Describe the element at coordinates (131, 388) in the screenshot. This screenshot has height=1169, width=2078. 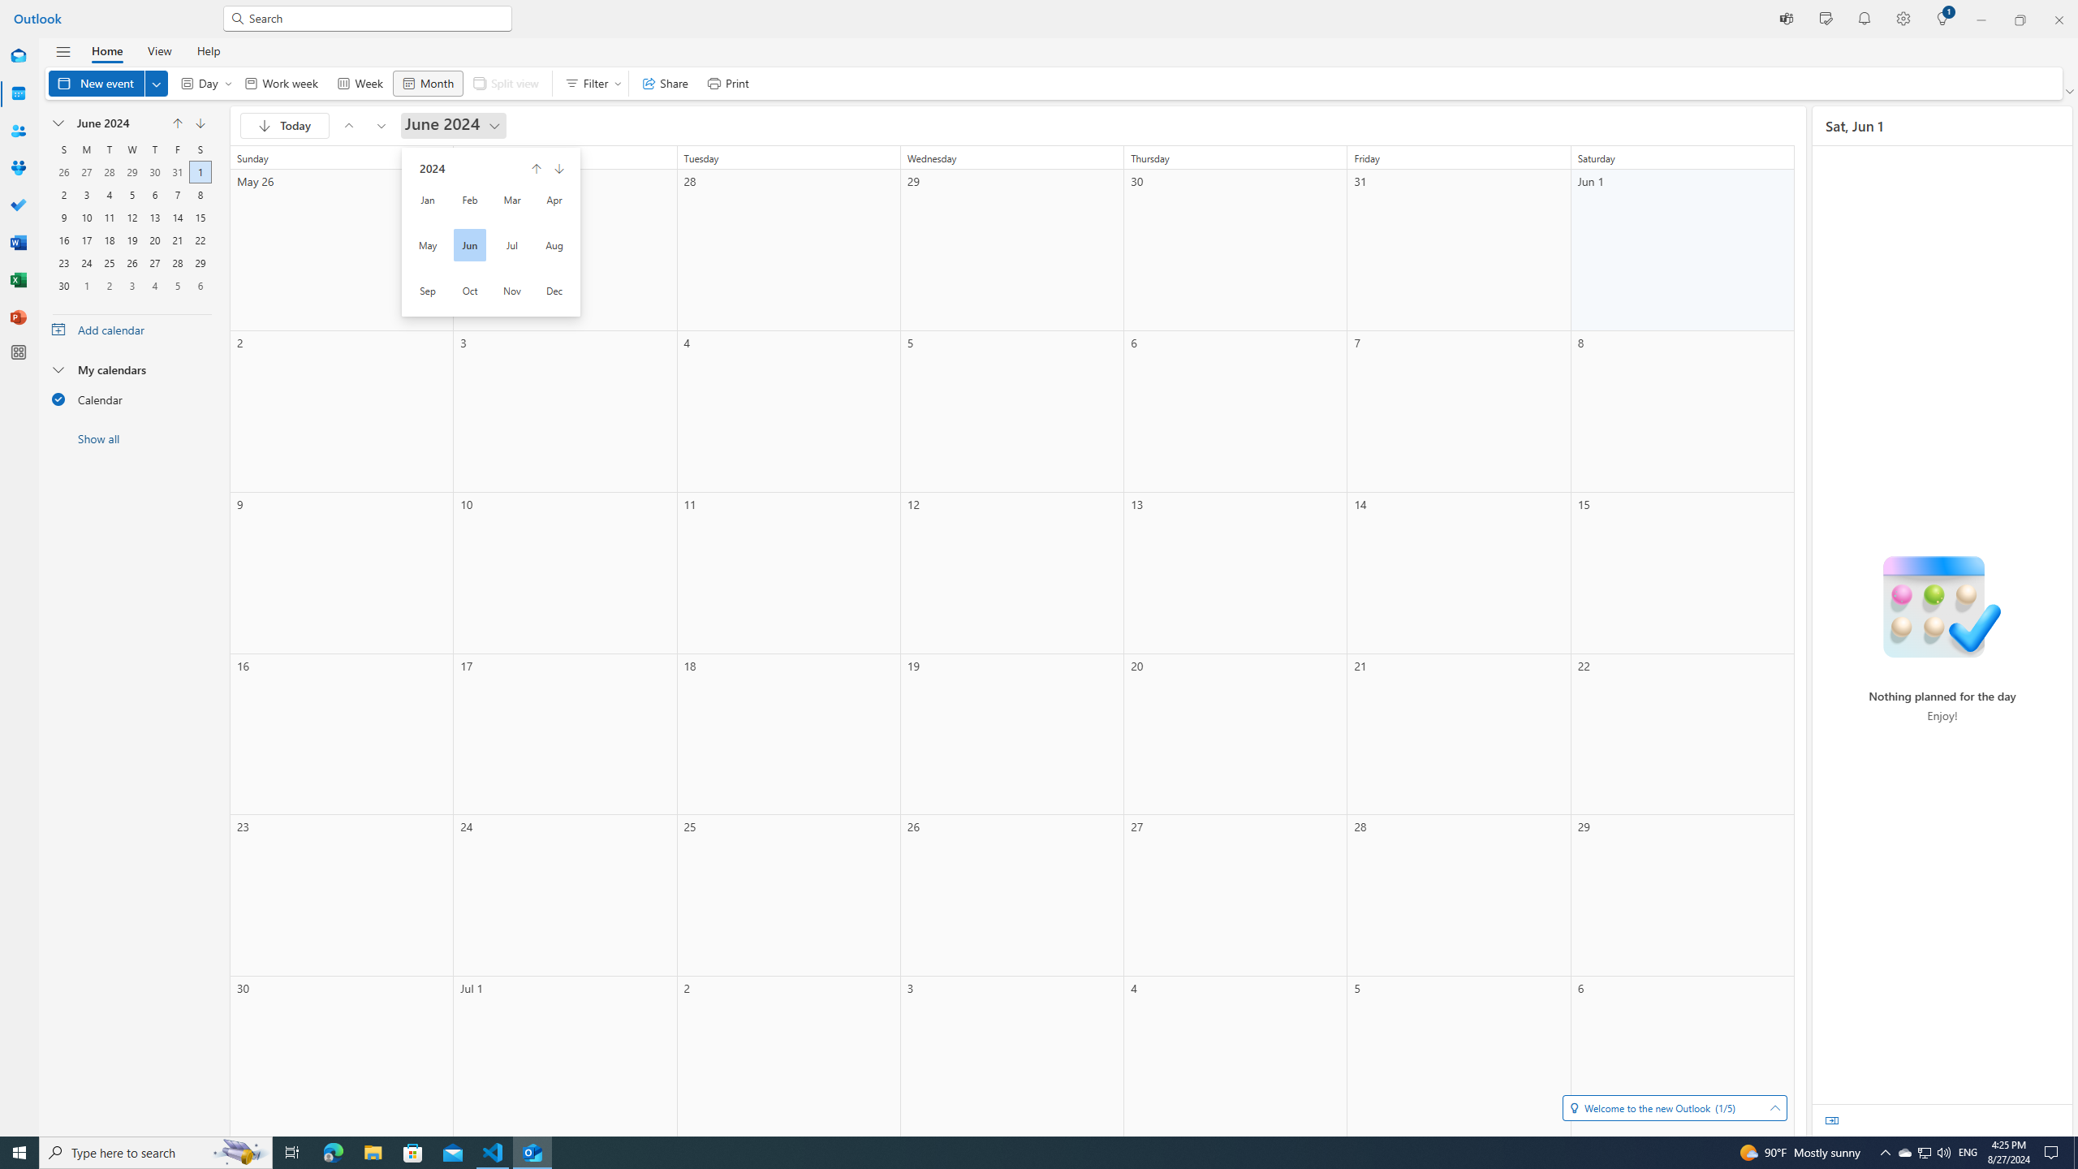
I see `My calendarsCalendar` at that location.